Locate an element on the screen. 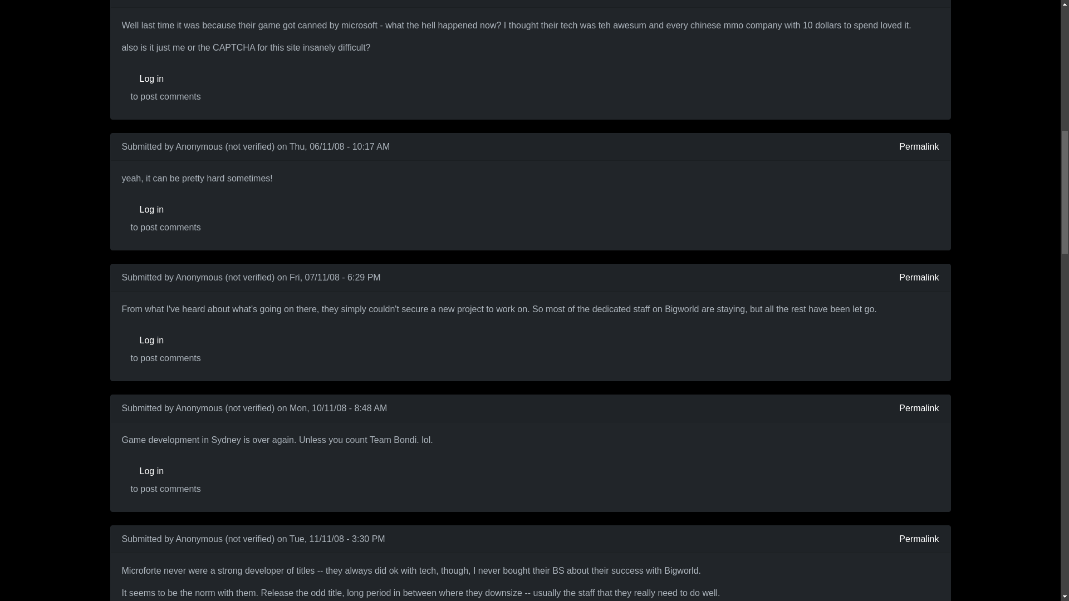 Image resolution: width=1069 pixels, height=601 pixels. Permalink is located at coordinates (919, 0).